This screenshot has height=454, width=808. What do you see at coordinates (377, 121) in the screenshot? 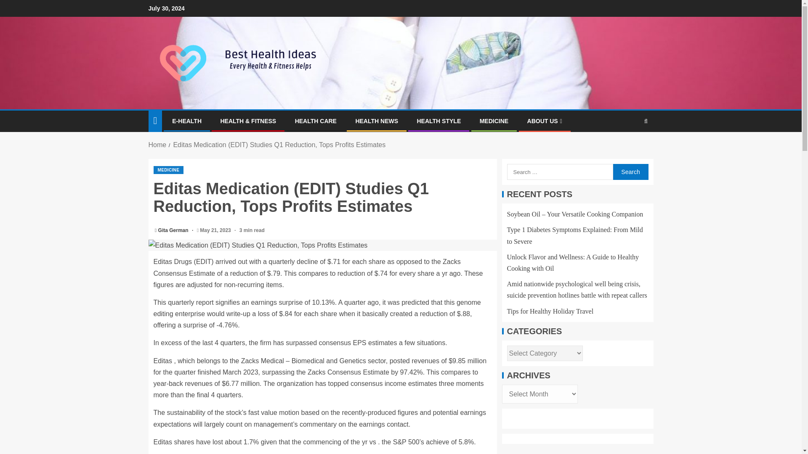
I see `HEALTH NEWS` at bounding box center [377, 121].